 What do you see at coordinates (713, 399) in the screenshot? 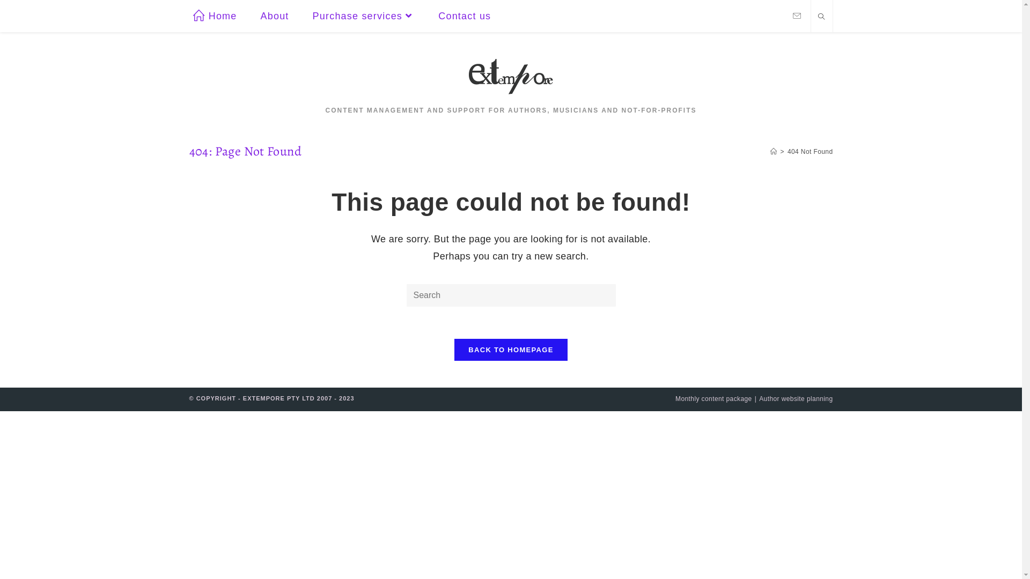
I see `Monthly content package` at bounding box center [713, 399].